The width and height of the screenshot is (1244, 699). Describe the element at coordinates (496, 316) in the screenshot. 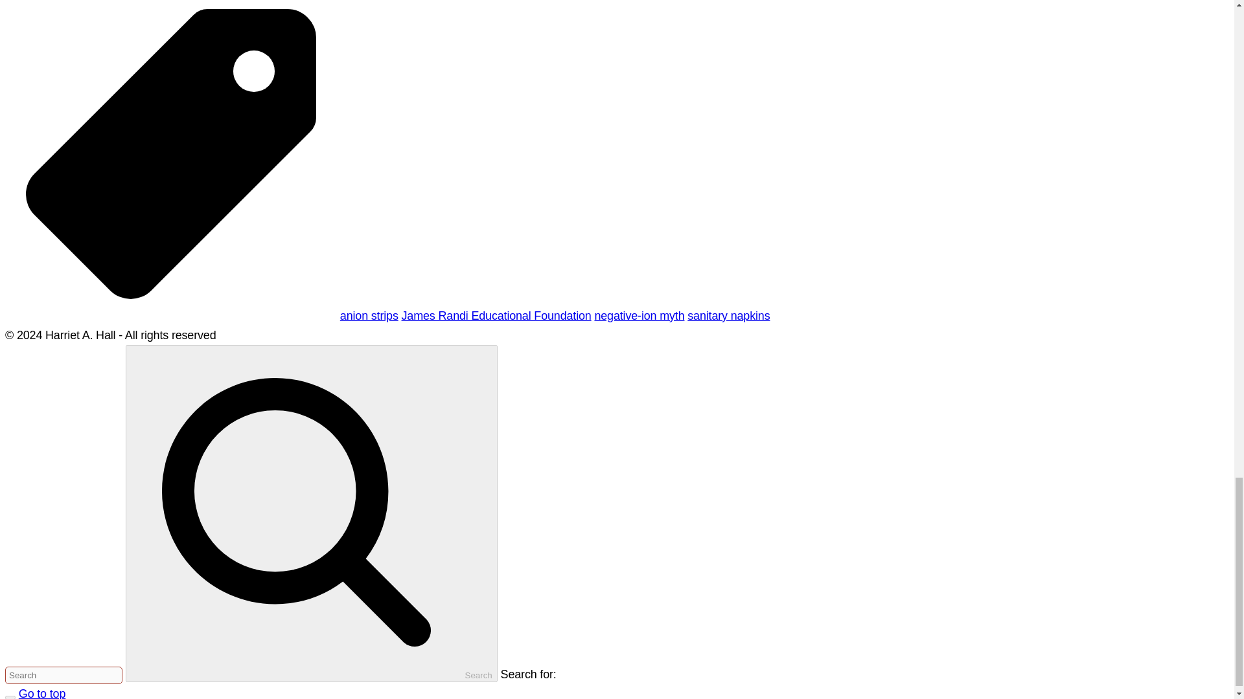

I see `James Randi Educational Foundation` at that location.